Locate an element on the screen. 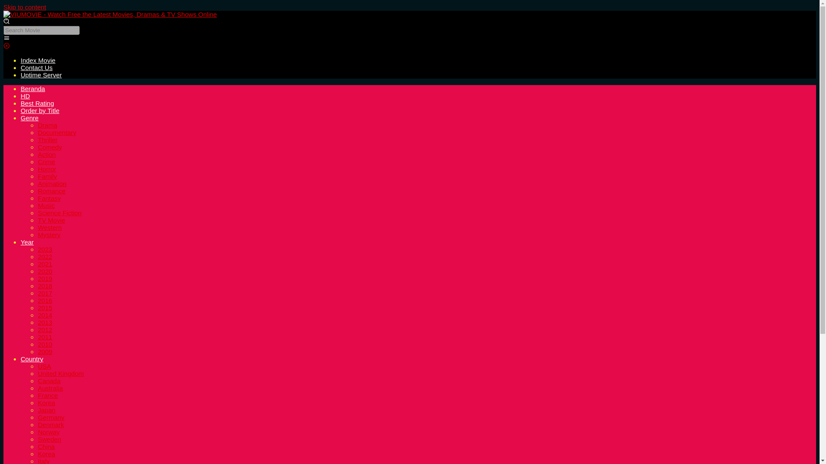  Crime is located at coordinates (46, 162).